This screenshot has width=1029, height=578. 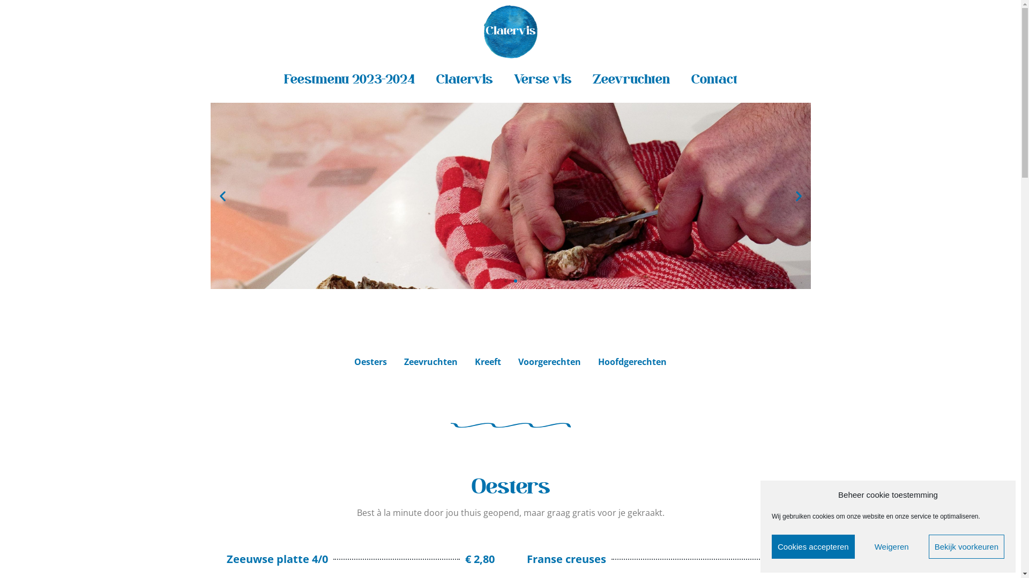 I want to click on Verse vis, so click(x=542, y=80).